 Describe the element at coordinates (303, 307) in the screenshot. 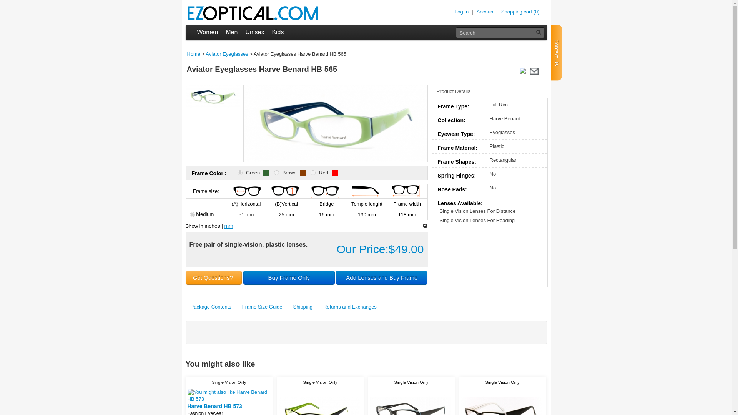

I see `Shipping` at that location.